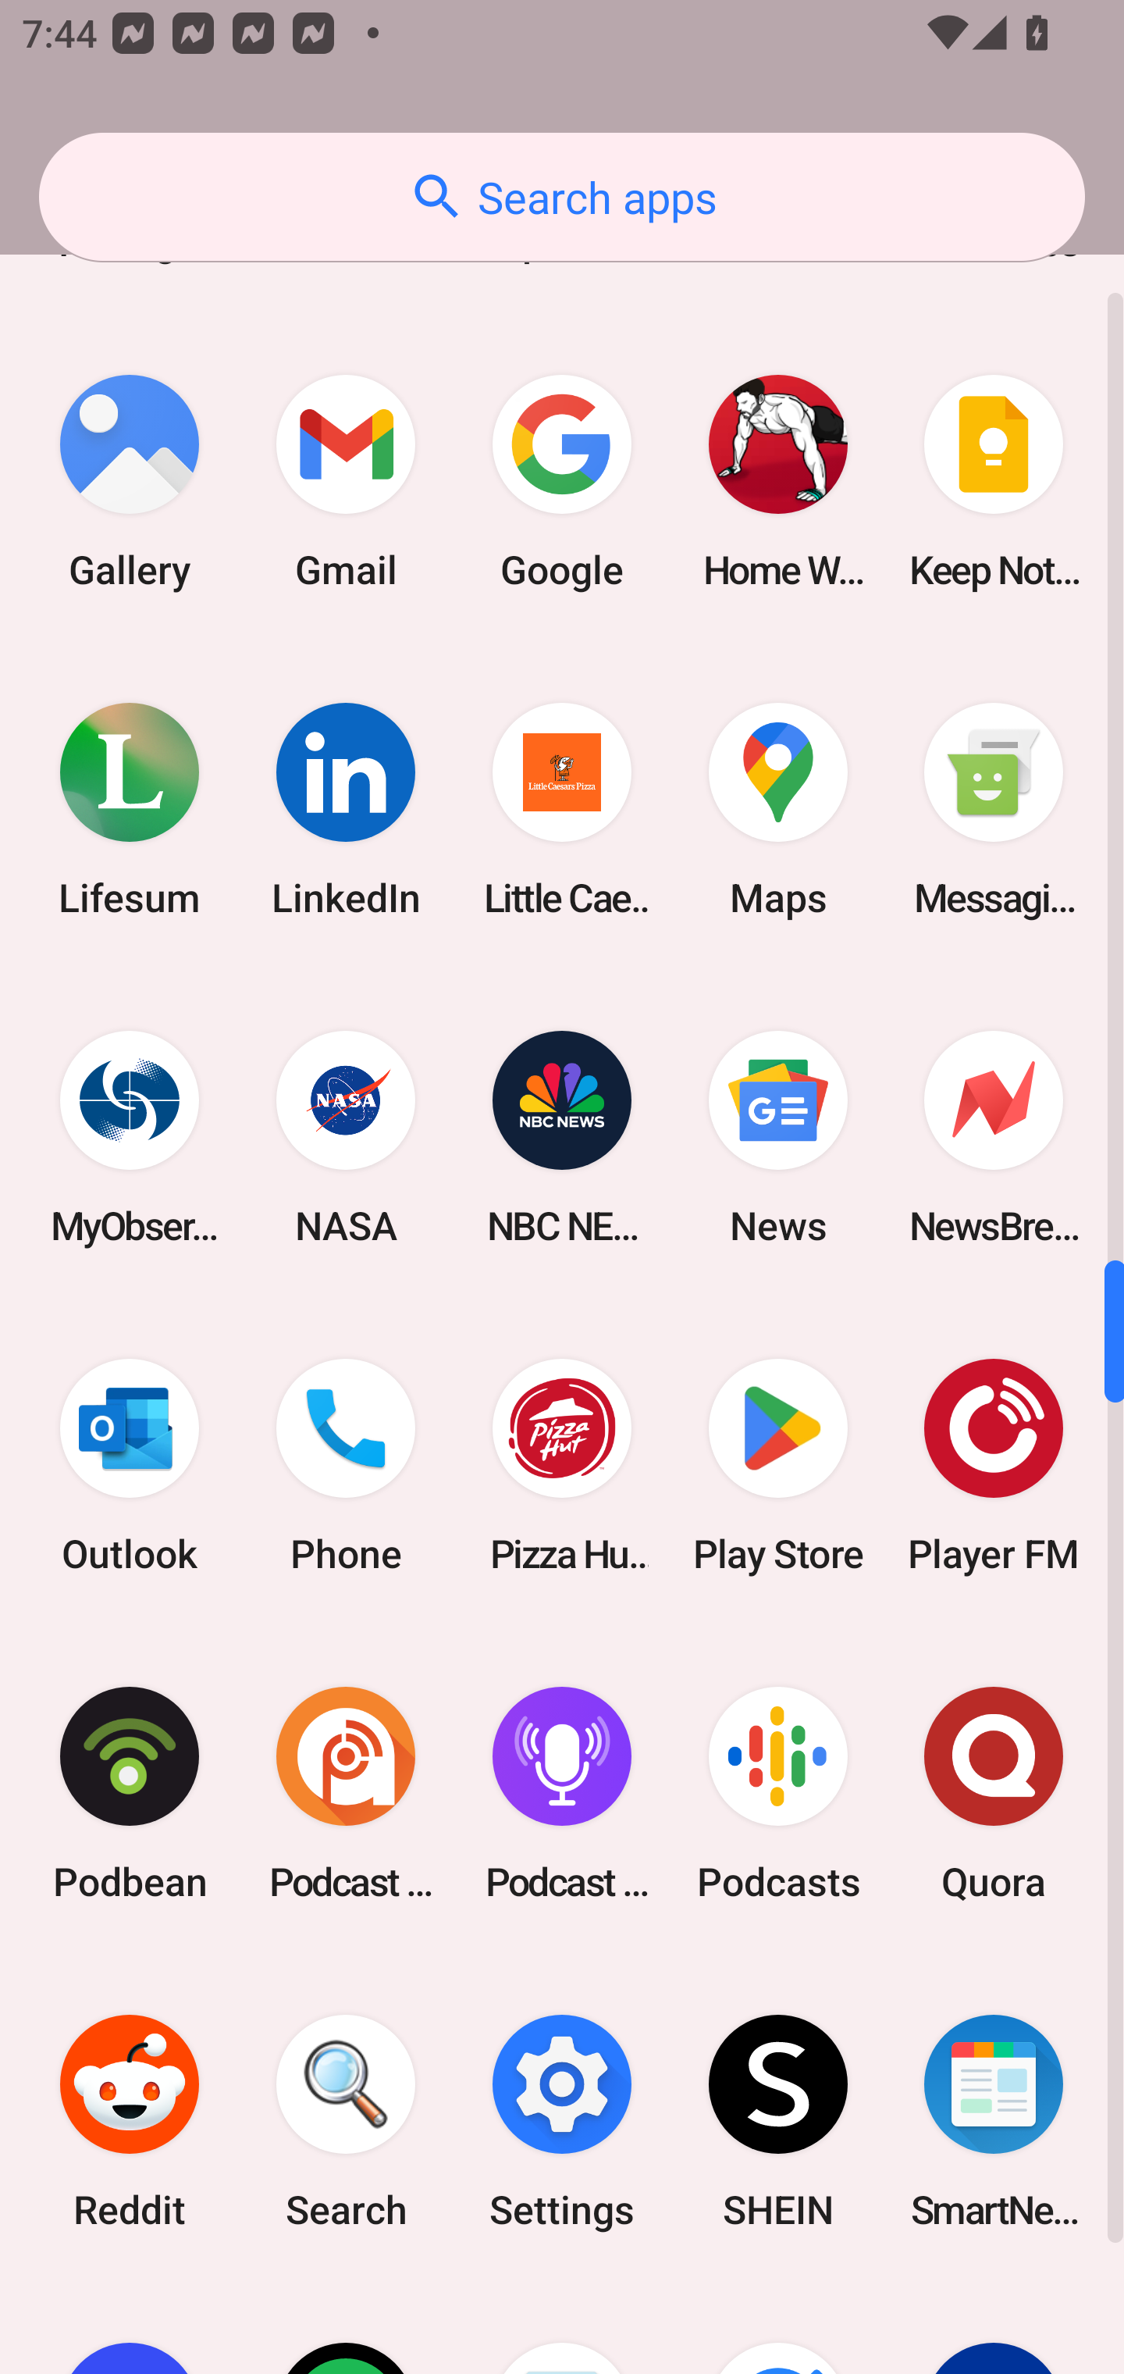 The image size is (1124, 2374). I want to click on LinkedIn, so click(346, 809).